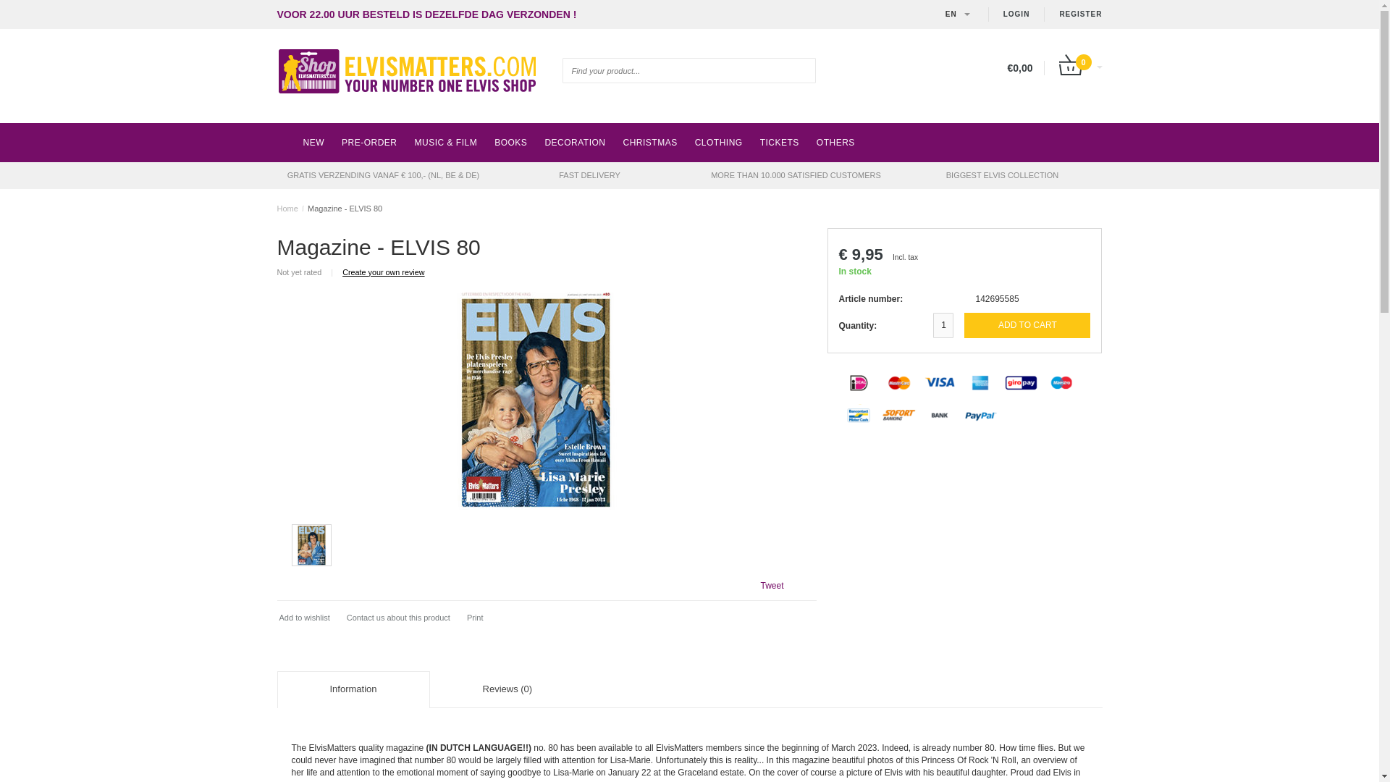  I want to click on VOOR 22.00 UUR BESTELD IS DEZELFDE DAG VERZONDEN !, so click(426, 14).